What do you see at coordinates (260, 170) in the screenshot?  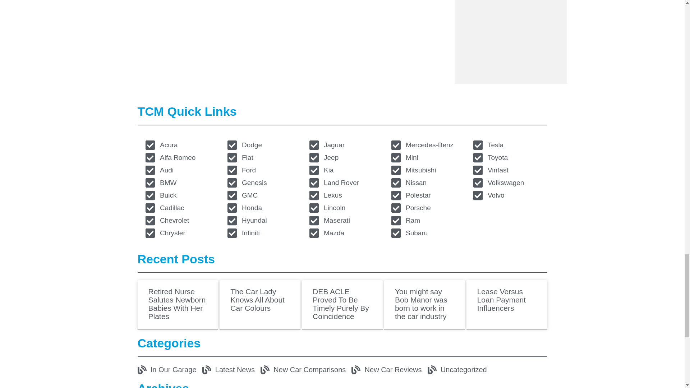 I see `Ford` at bounding box center [260, 170].